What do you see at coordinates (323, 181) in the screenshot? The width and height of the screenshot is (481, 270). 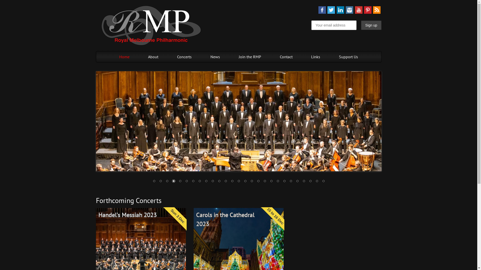 I see `27` at bounding box center [323, 181].